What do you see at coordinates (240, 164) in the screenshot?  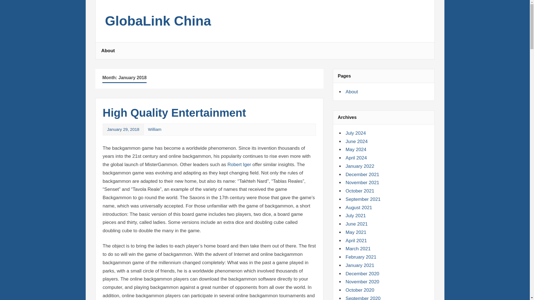 I see `Robert Iger` at bounding box center [240, 164].